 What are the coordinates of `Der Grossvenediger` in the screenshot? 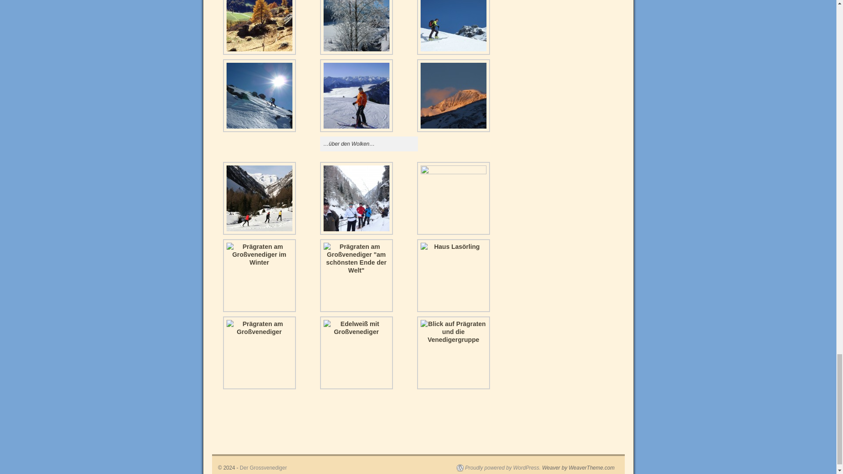 It's located at (263, 468).